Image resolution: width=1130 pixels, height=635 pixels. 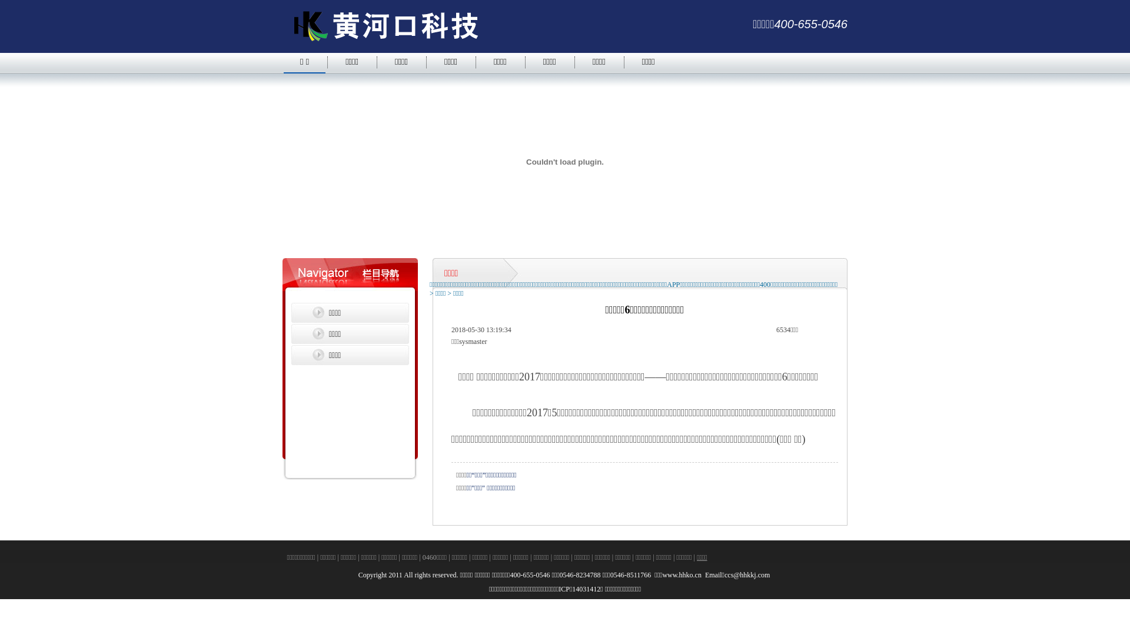 I want to click on ccs@hhkkj.com , so click(x=748, y=575).